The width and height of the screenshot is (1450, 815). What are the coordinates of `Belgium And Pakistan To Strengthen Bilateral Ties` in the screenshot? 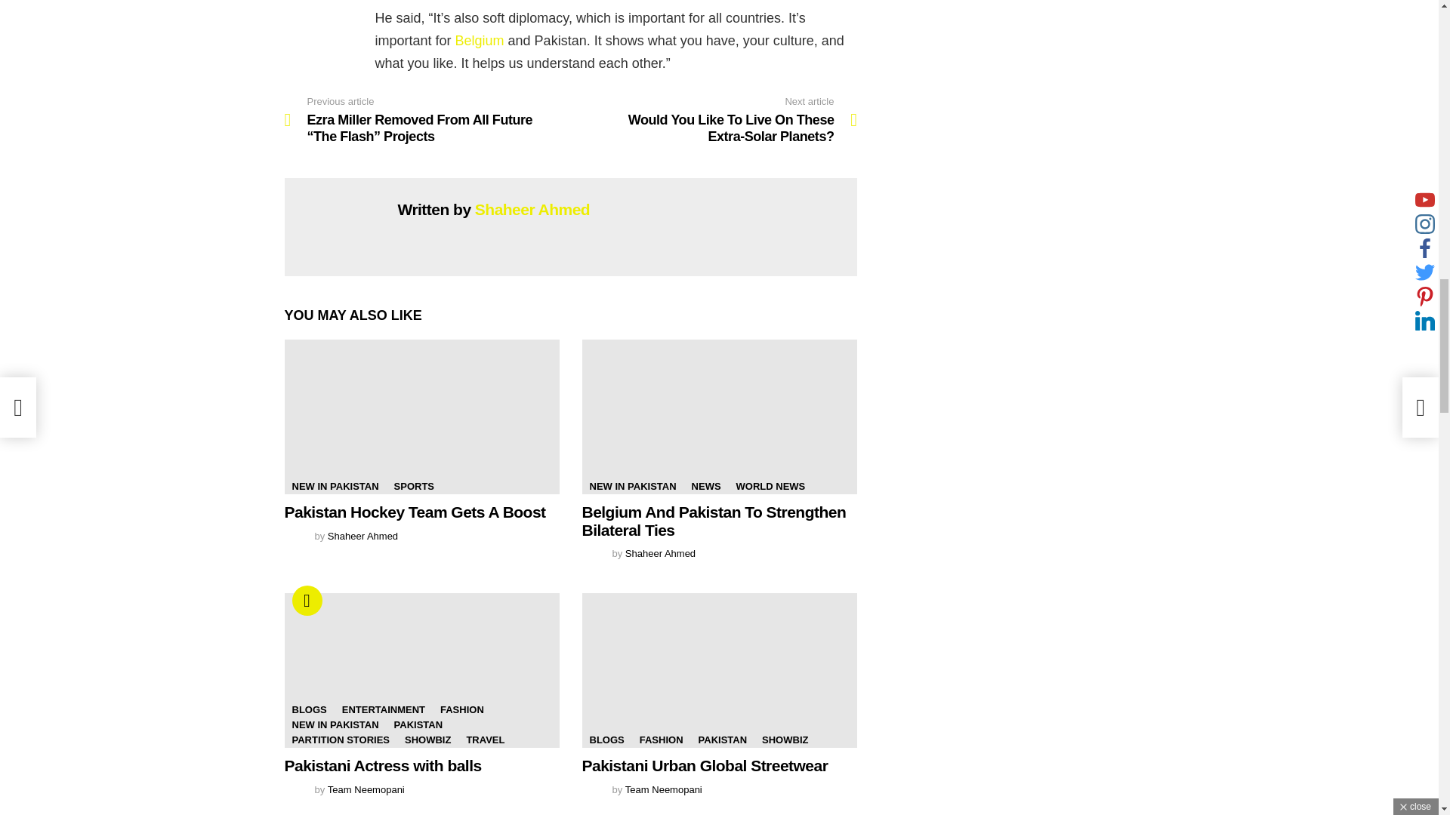 It's located at (713, 521).